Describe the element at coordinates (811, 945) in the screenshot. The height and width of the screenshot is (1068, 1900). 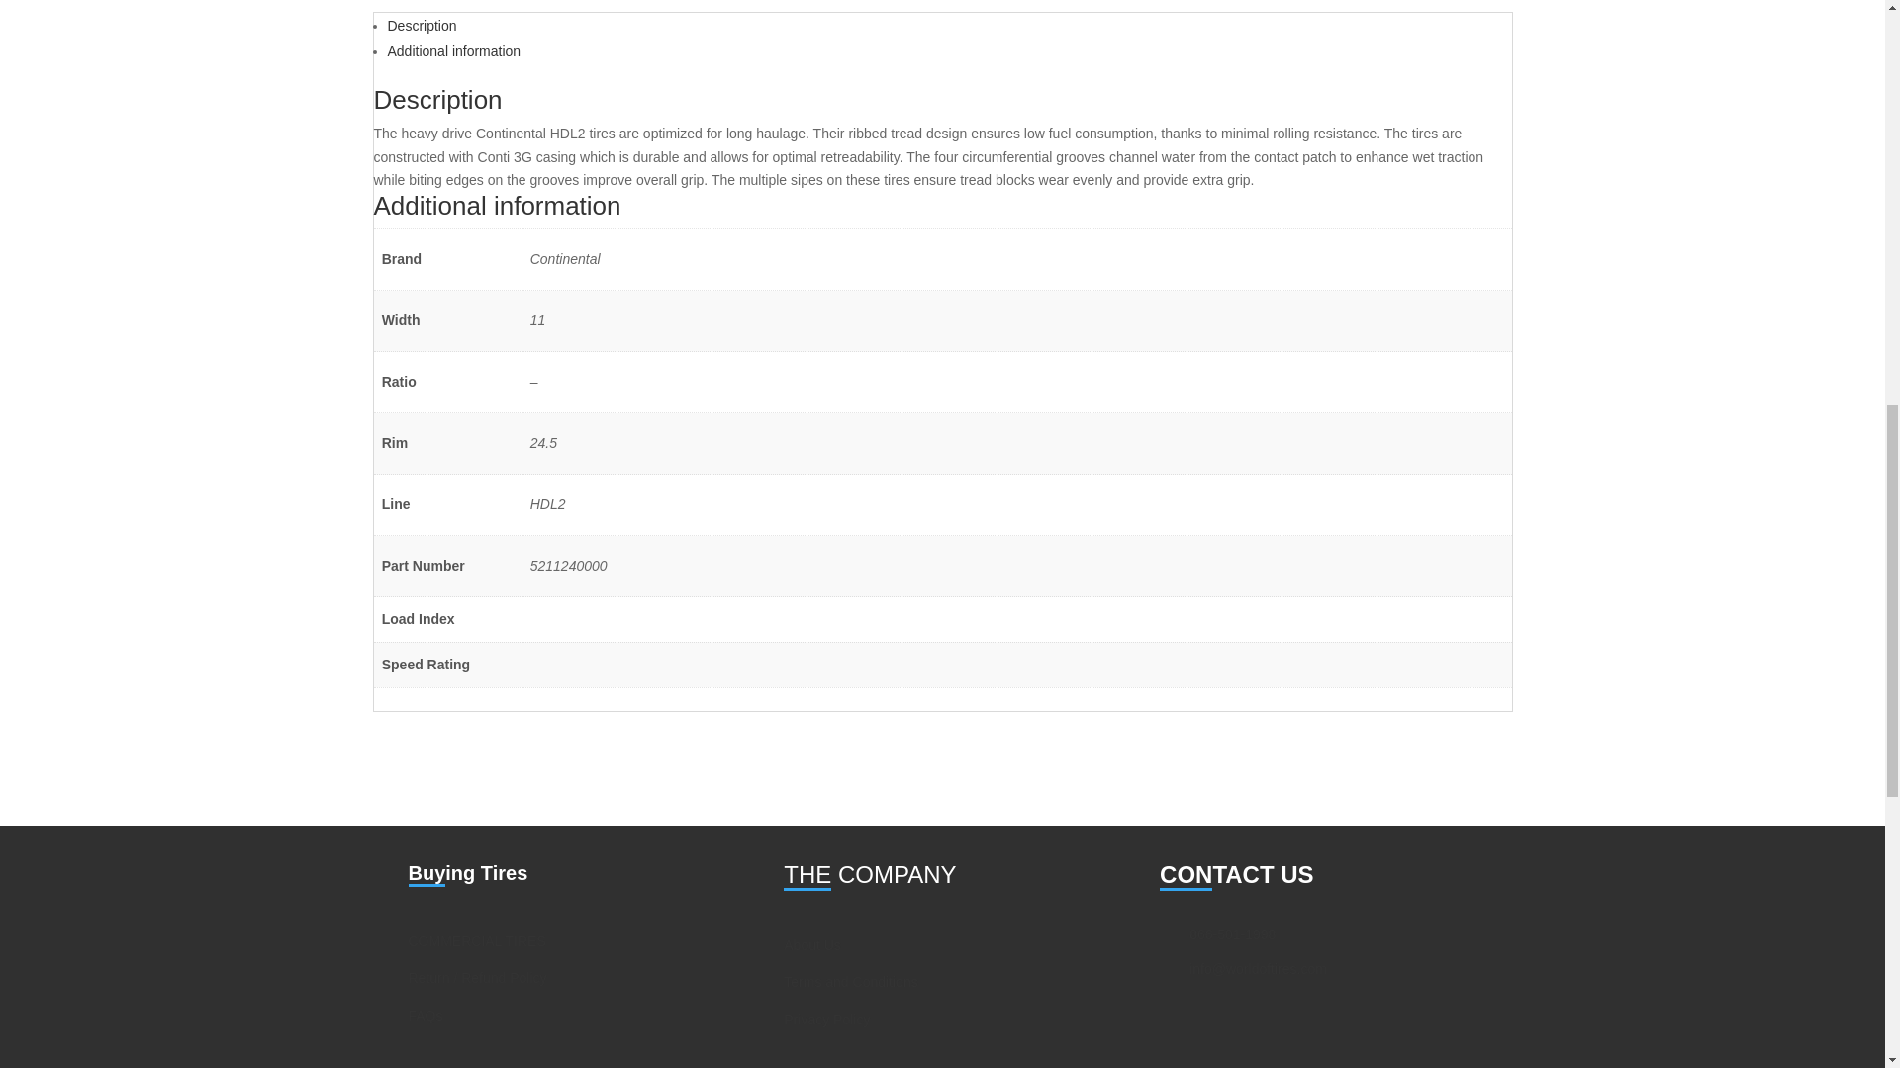
I see `About Us` at that location.